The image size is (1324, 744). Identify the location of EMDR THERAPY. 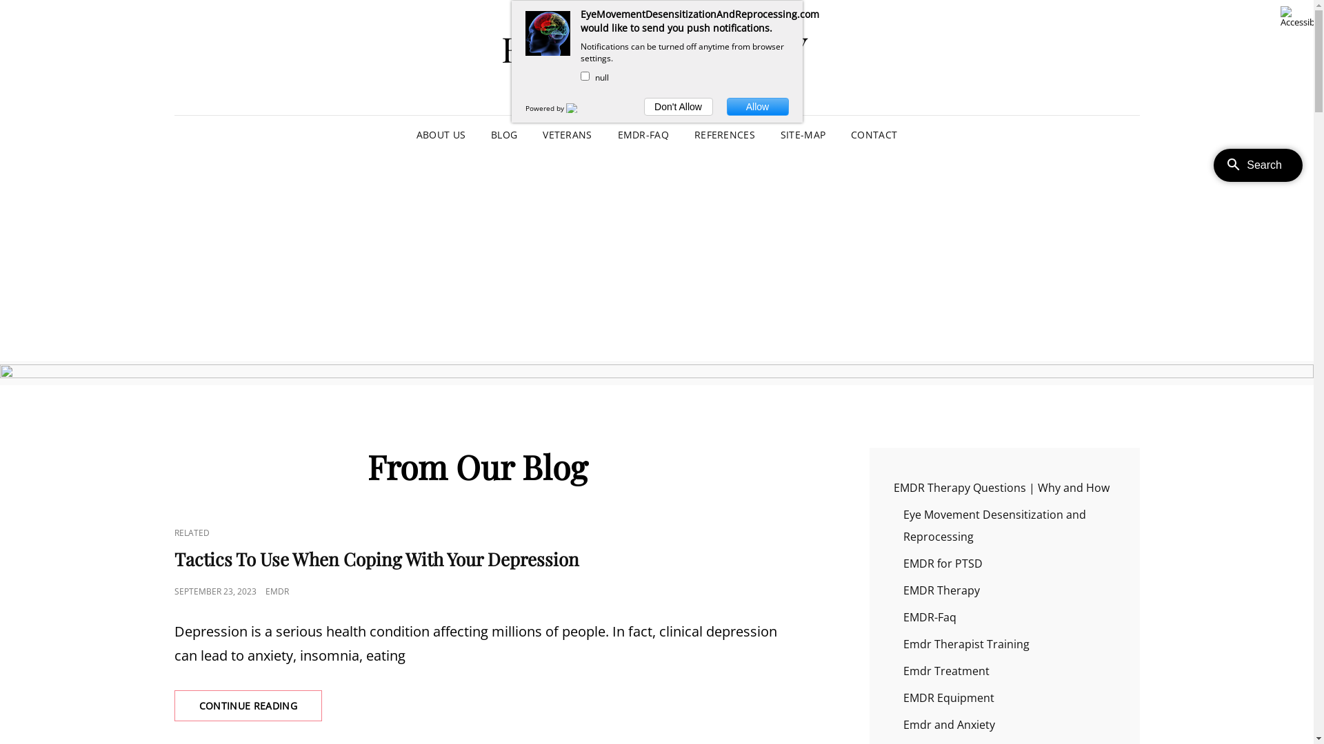
(656, 48).